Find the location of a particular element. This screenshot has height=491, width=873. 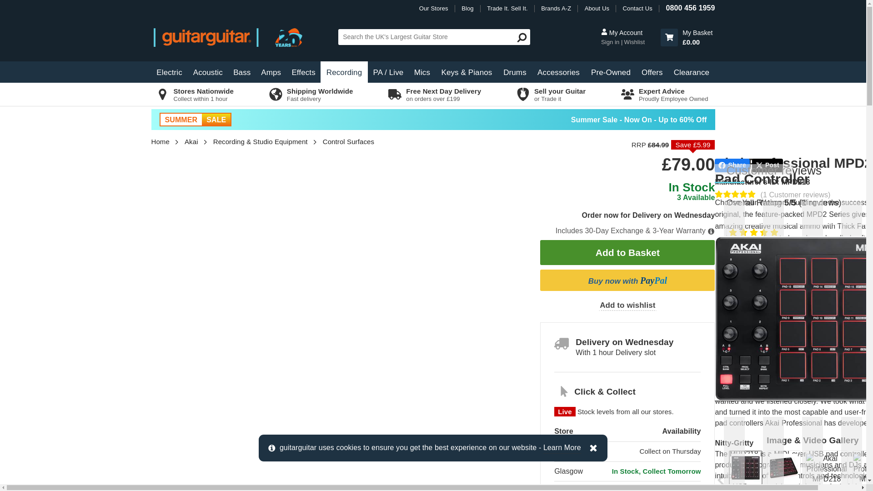

Our Guitar Shops is located at coordinates (434, 8).